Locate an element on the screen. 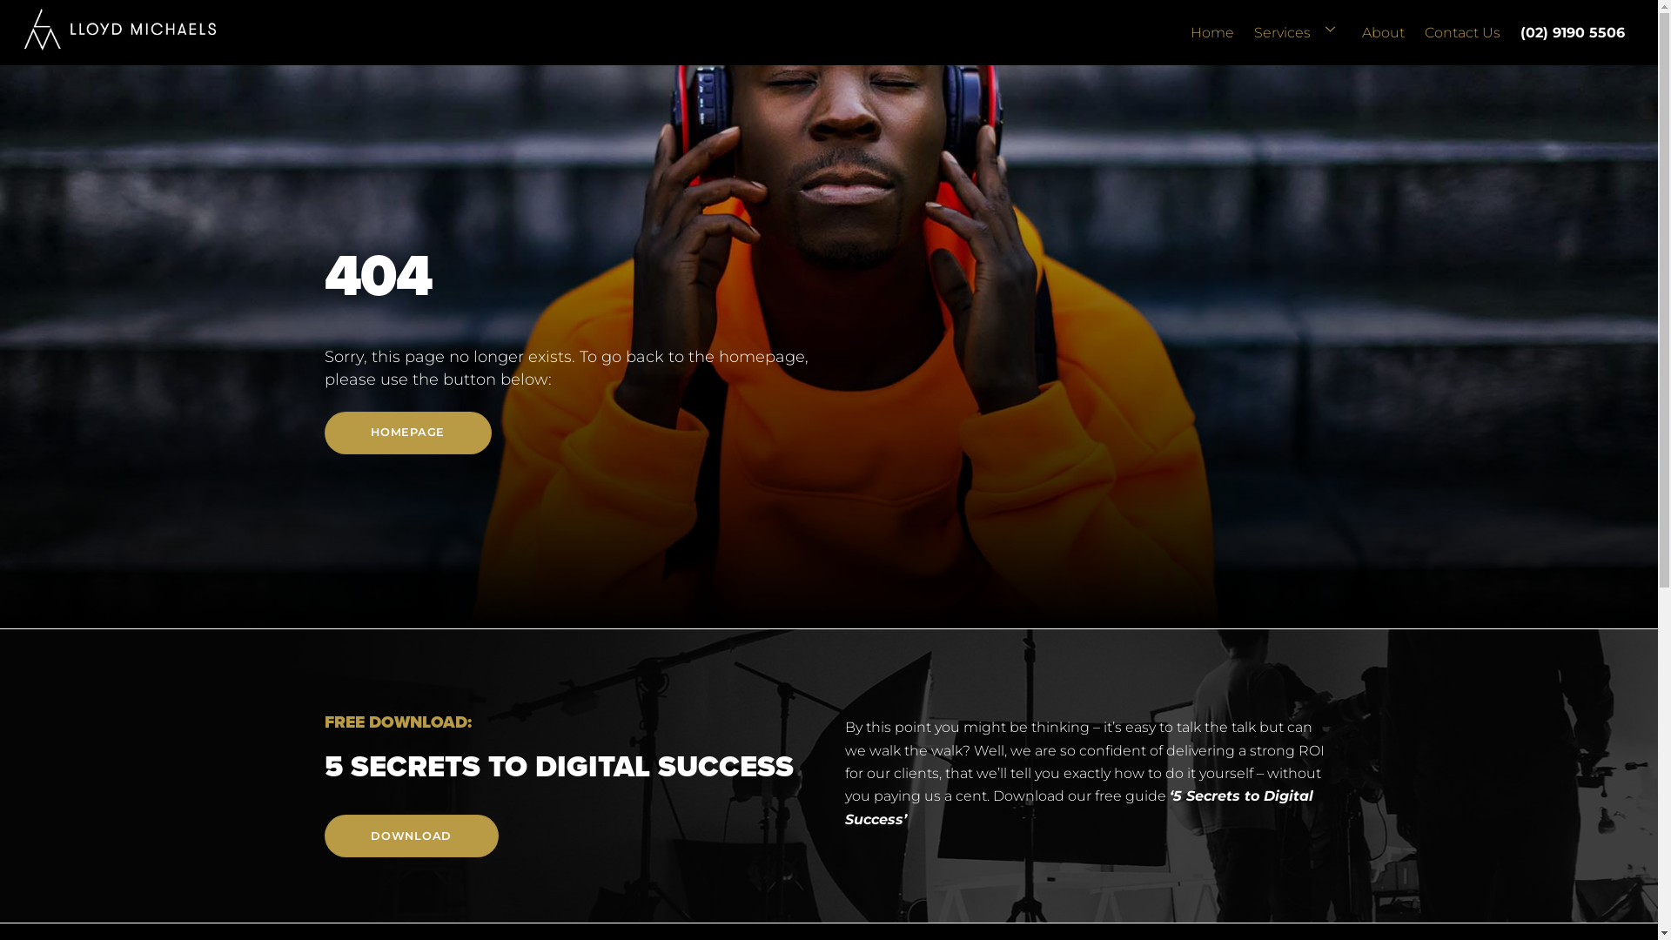  About is located at coordinates (1383, 28).